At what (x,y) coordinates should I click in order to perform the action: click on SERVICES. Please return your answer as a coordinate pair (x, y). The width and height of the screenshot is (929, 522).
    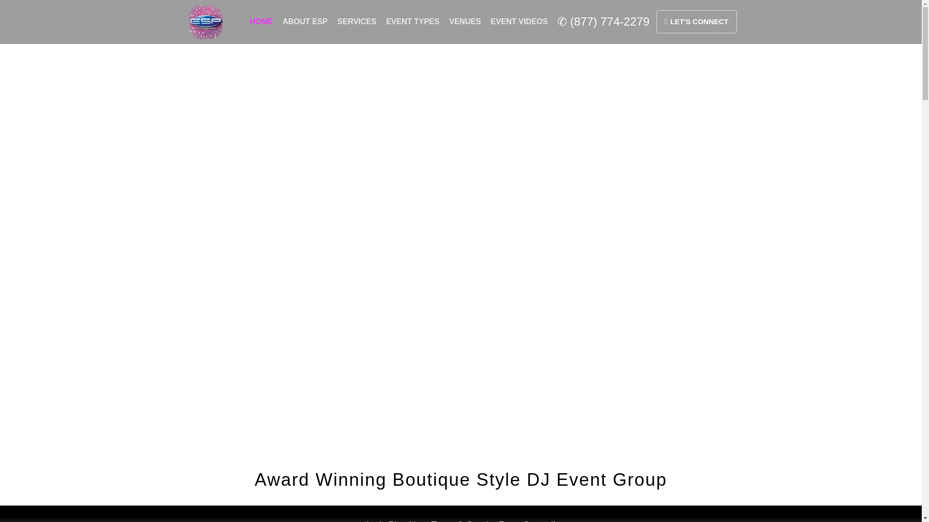
    Looking at the image, I should click on (357, 21).